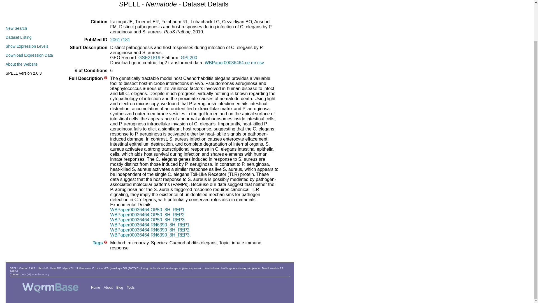 The height and width of the screenshot is (303, 538). Describe the element at coordinates (131, 288) in the screenshot. I see `Tools` at that location.